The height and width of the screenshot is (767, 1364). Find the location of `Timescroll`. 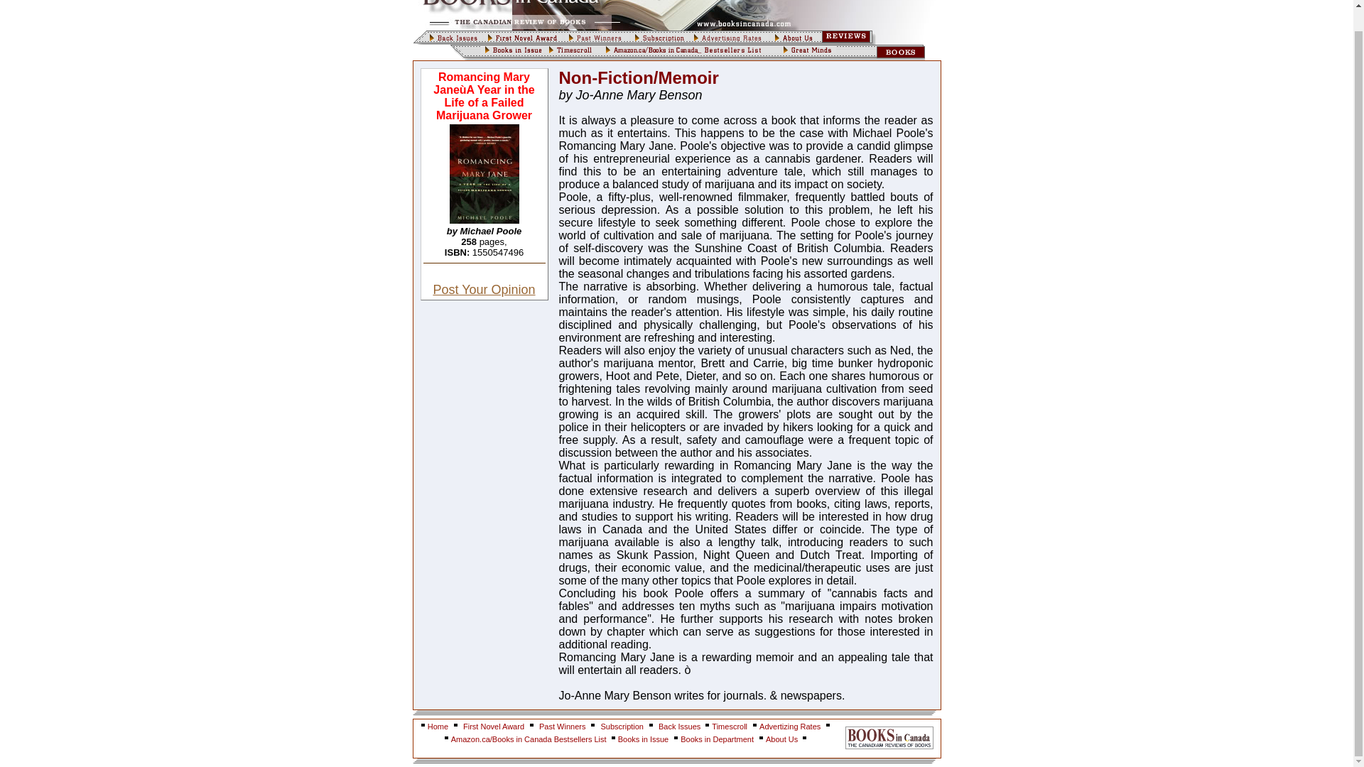

Timescroll is located at coordinates (730, 727).